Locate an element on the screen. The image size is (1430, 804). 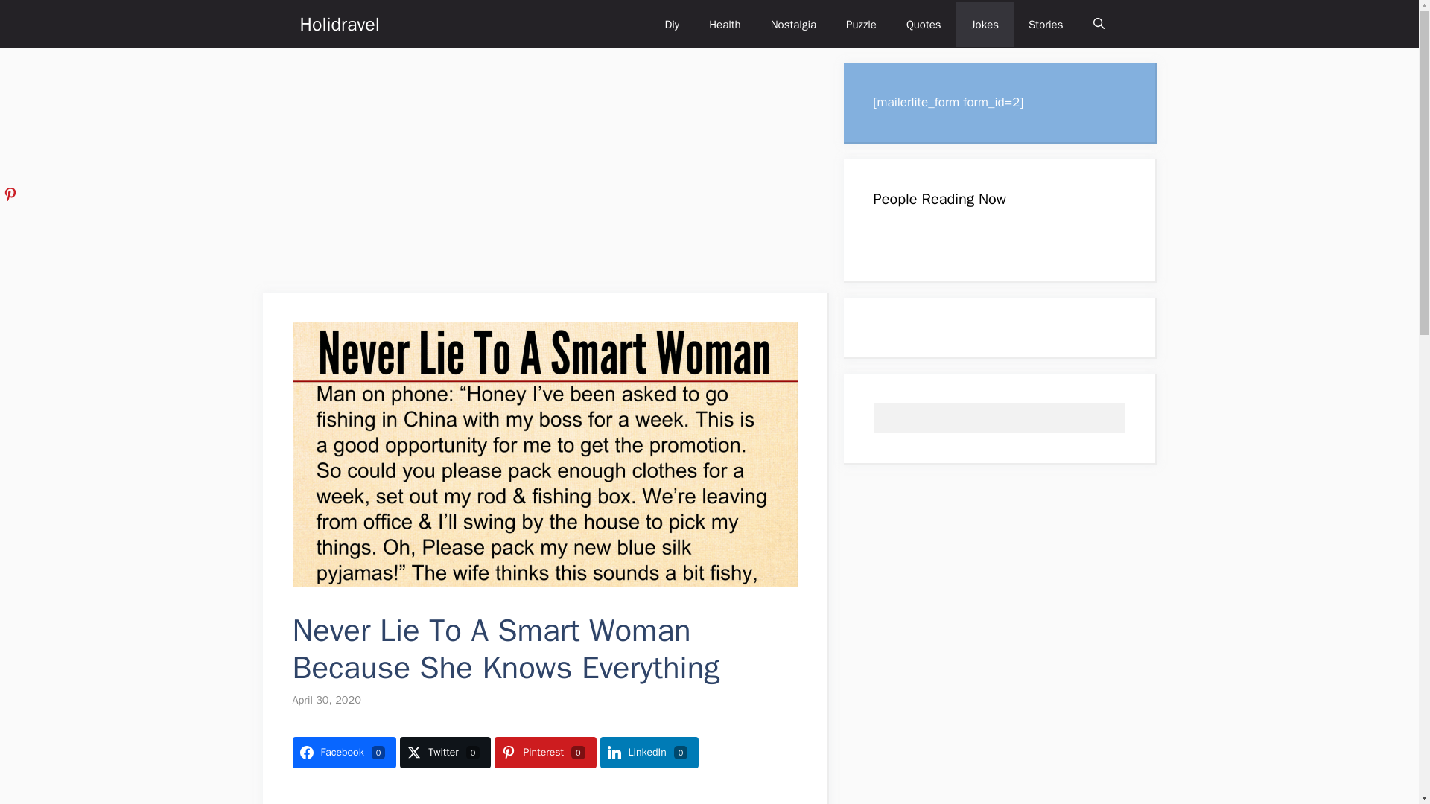
Quotes is located at coordinates (924, 24).